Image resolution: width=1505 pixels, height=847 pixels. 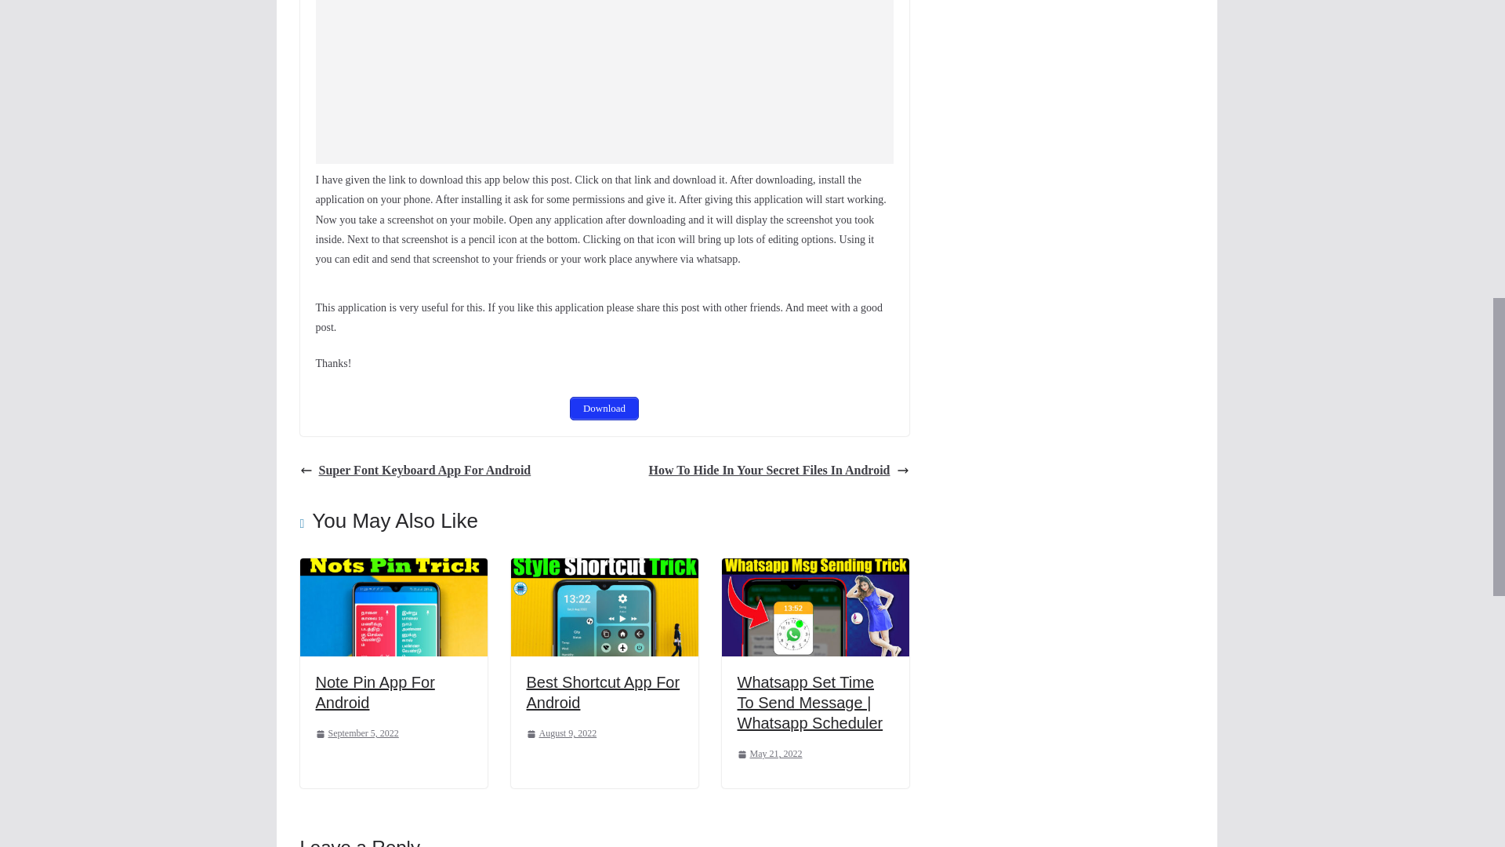 What do you see at coordinates (604, 692) in the screenshot?
I see `Best Shortcut App For Android` at bounding box center [604, 692].